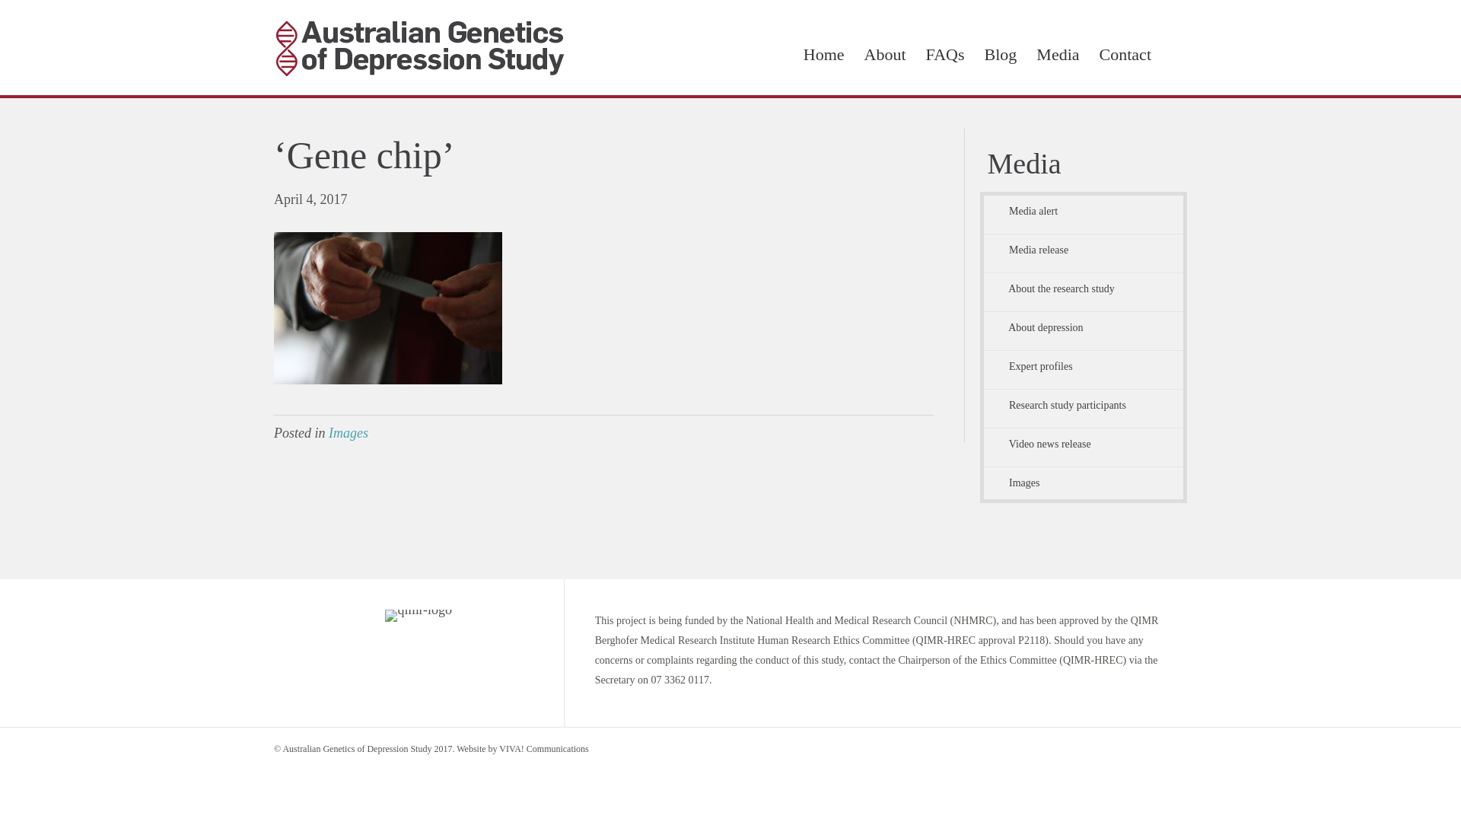 Image resolution: width=1461 pixels, height=822 pixels. Describe the element at coordinates (1084, 212) in the screenshot. I see `Media alert` at that location.